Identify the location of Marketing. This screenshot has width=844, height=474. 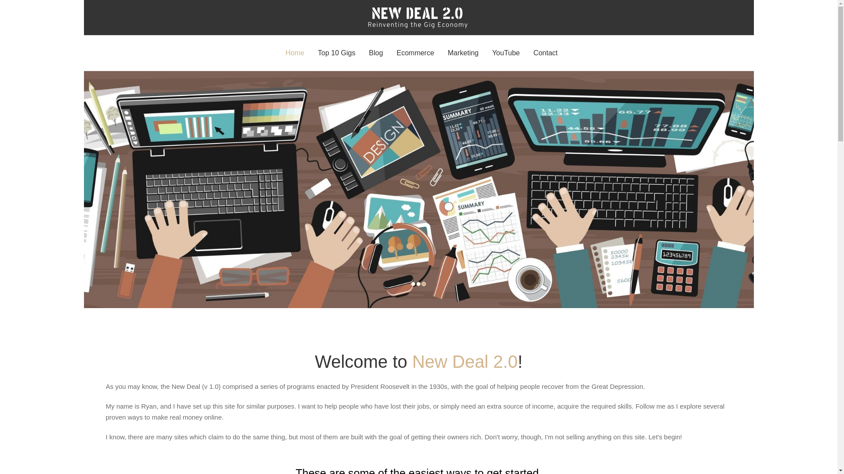
(462, 53).